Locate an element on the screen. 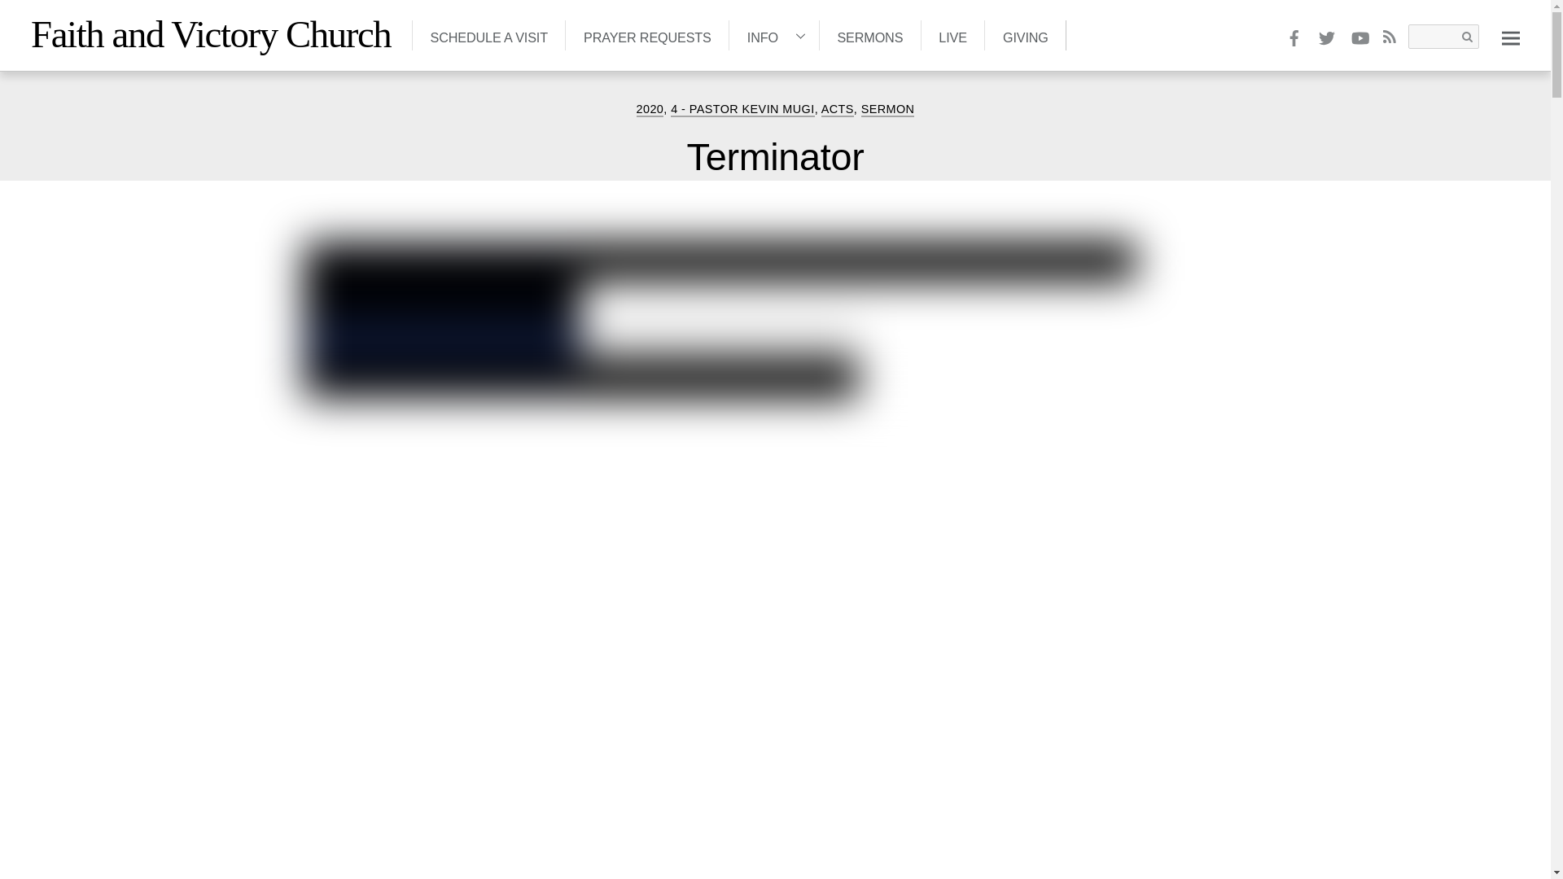  2020 is located at coordinates (650, 109).